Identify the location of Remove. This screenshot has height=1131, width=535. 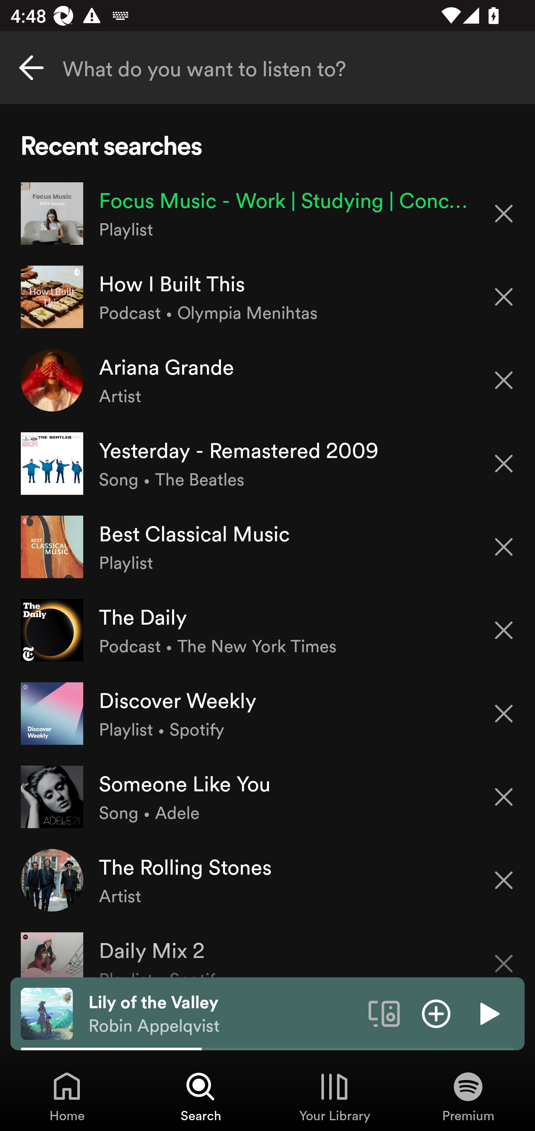
(504, 464).